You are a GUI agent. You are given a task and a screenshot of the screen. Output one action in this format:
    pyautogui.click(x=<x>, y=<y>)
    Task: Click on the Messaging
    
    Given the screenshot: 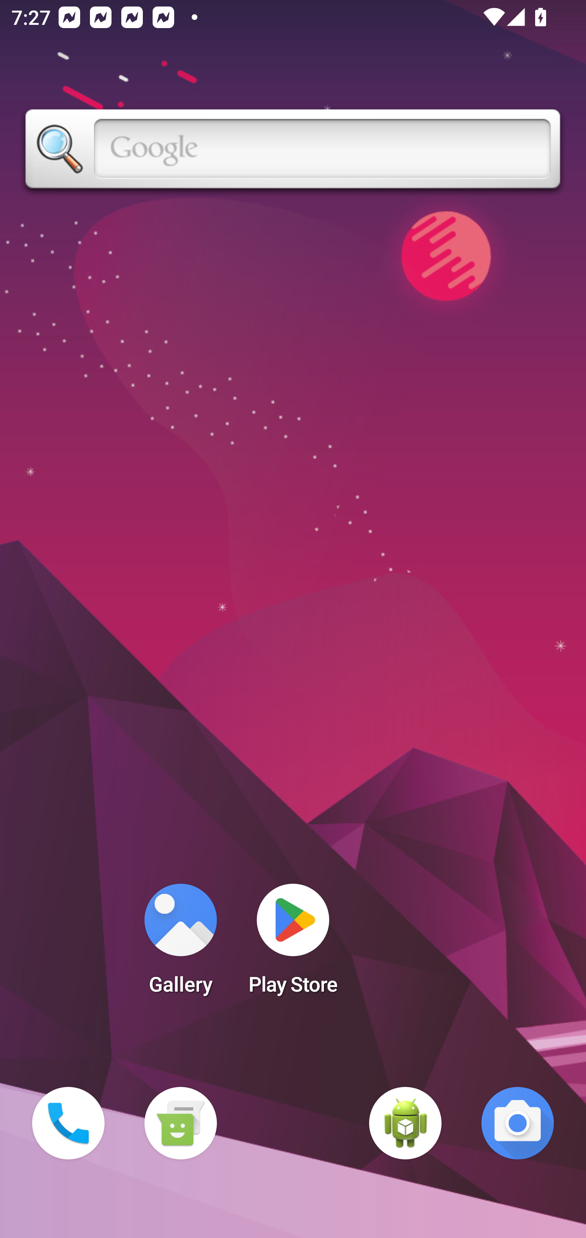 What is the action you would take?
    pyautogui.click(x=180, y=1123)
    